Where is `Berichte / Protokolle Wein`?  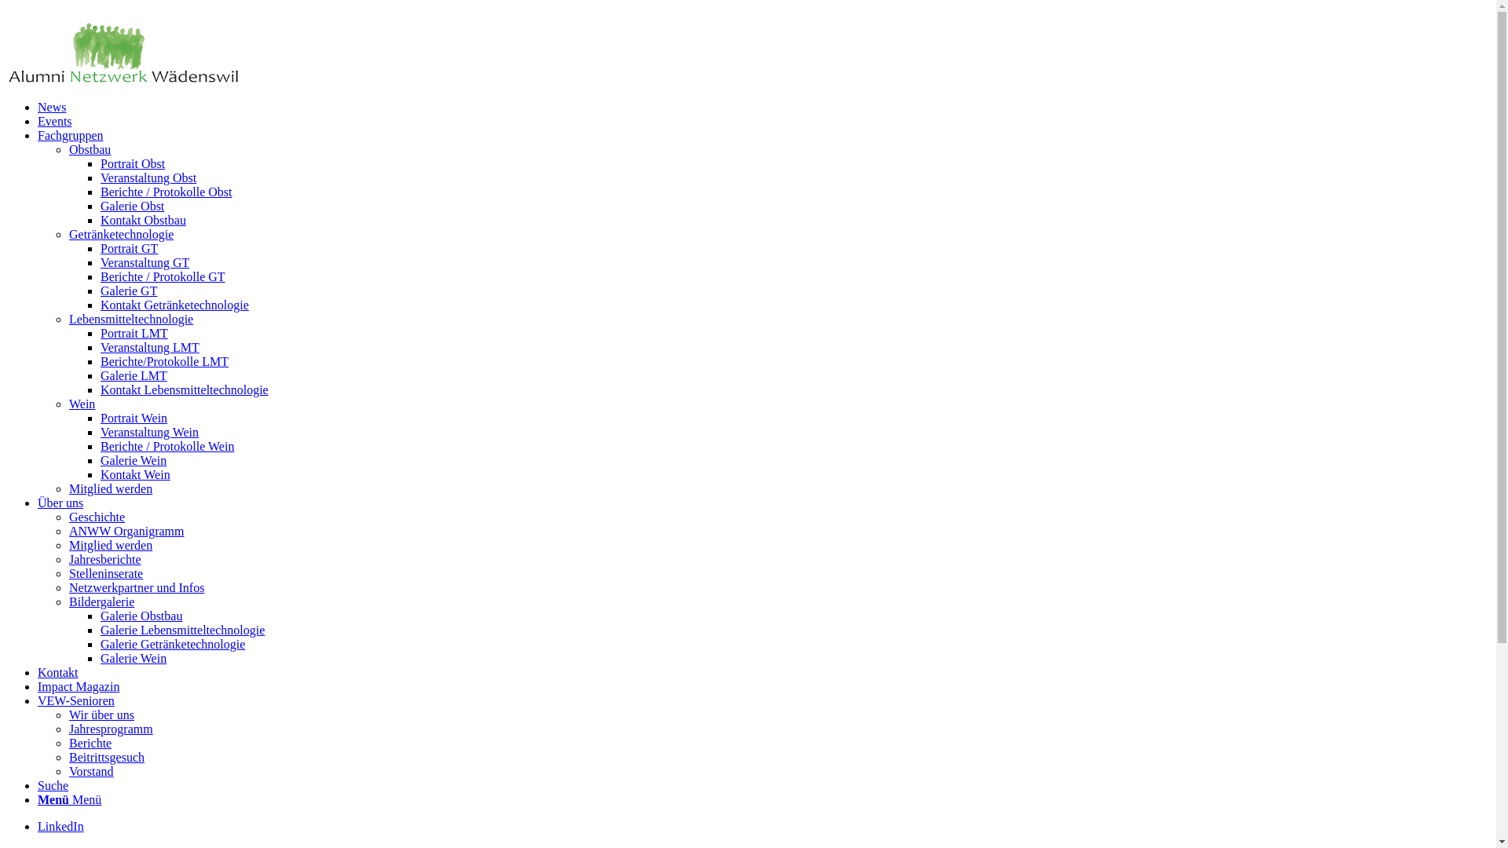
Berichte / Protokolle Wein is located at coordinates (167, 446).